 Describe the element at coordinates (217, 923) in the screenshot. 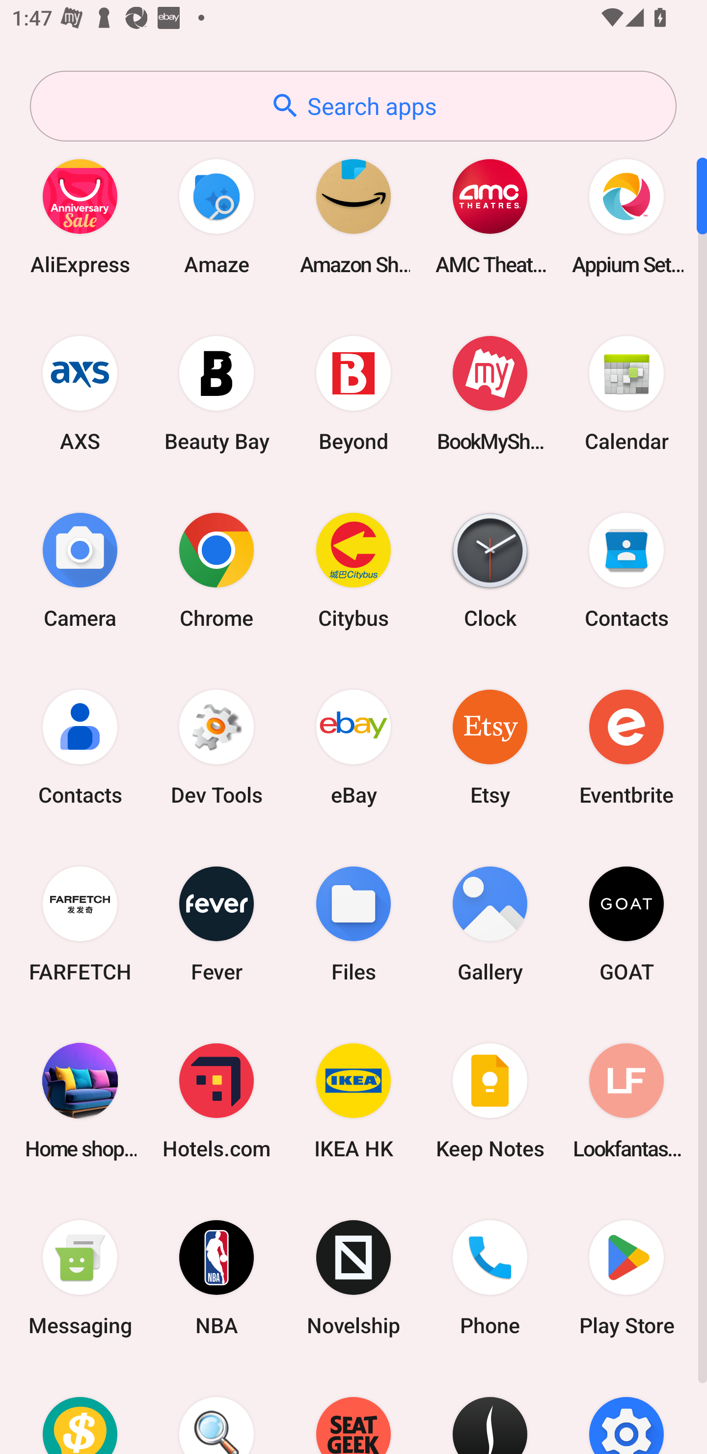

I see `Fever` at that location.